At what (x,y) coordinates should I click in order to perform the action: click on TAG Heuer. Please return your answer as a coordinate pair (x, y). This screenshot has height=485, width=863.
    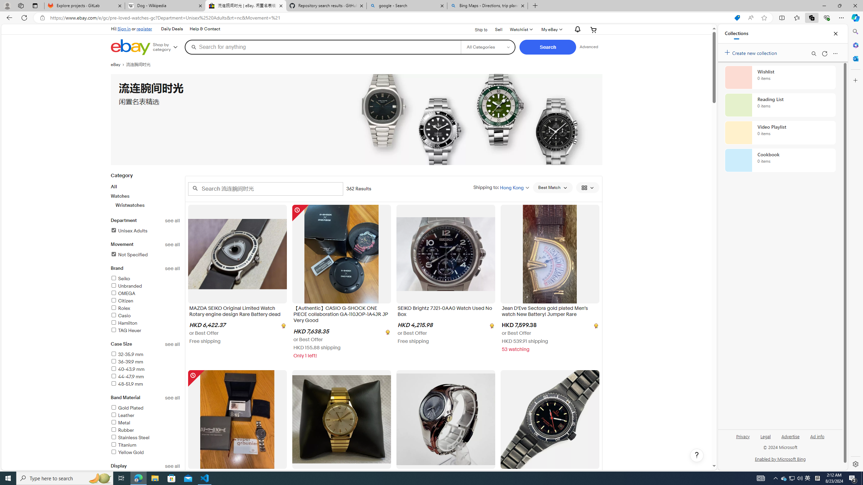
    Looking at the image, I should click on (126, 331).